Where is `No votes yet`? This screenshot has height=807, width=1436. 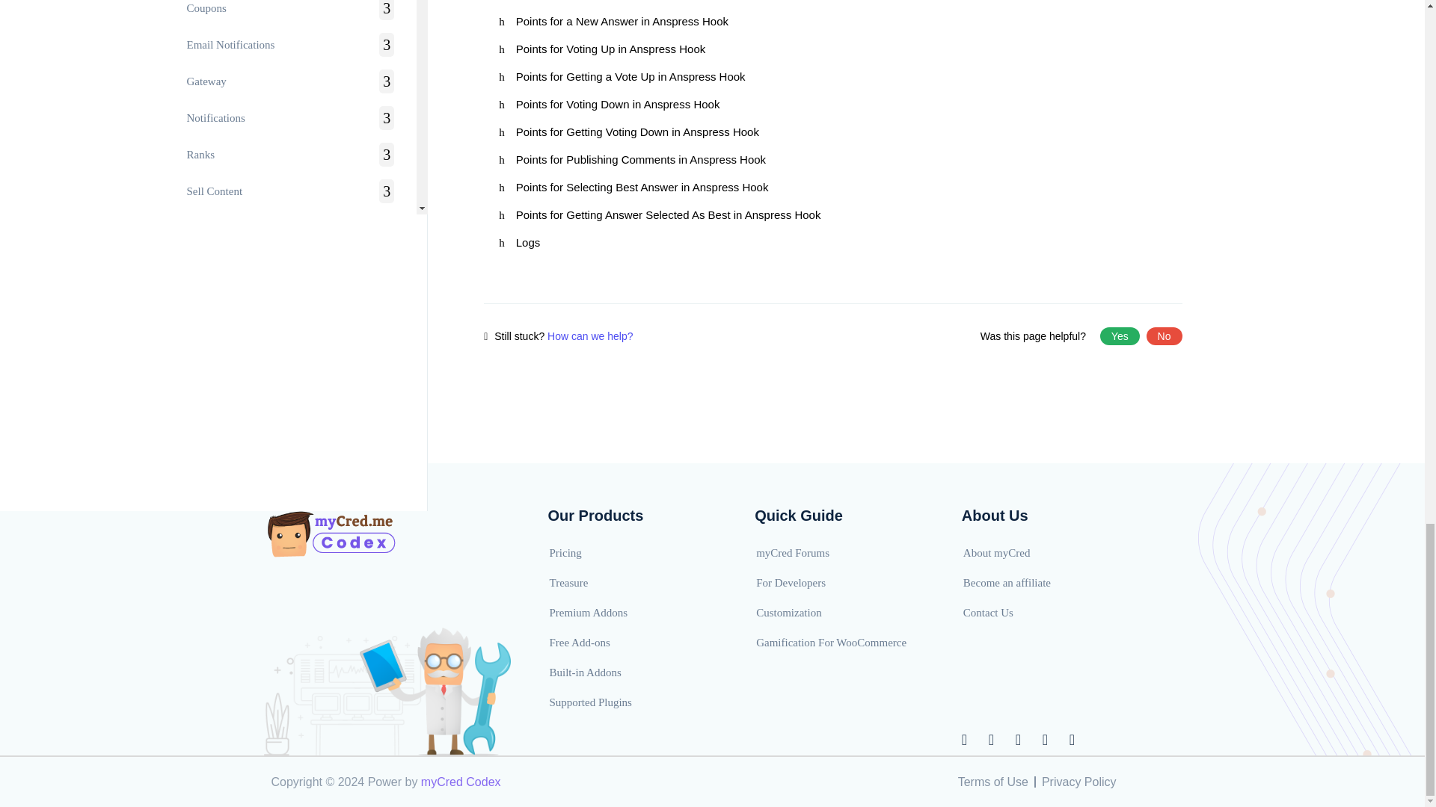 No votes yet is located at coordinates (1120, 336).